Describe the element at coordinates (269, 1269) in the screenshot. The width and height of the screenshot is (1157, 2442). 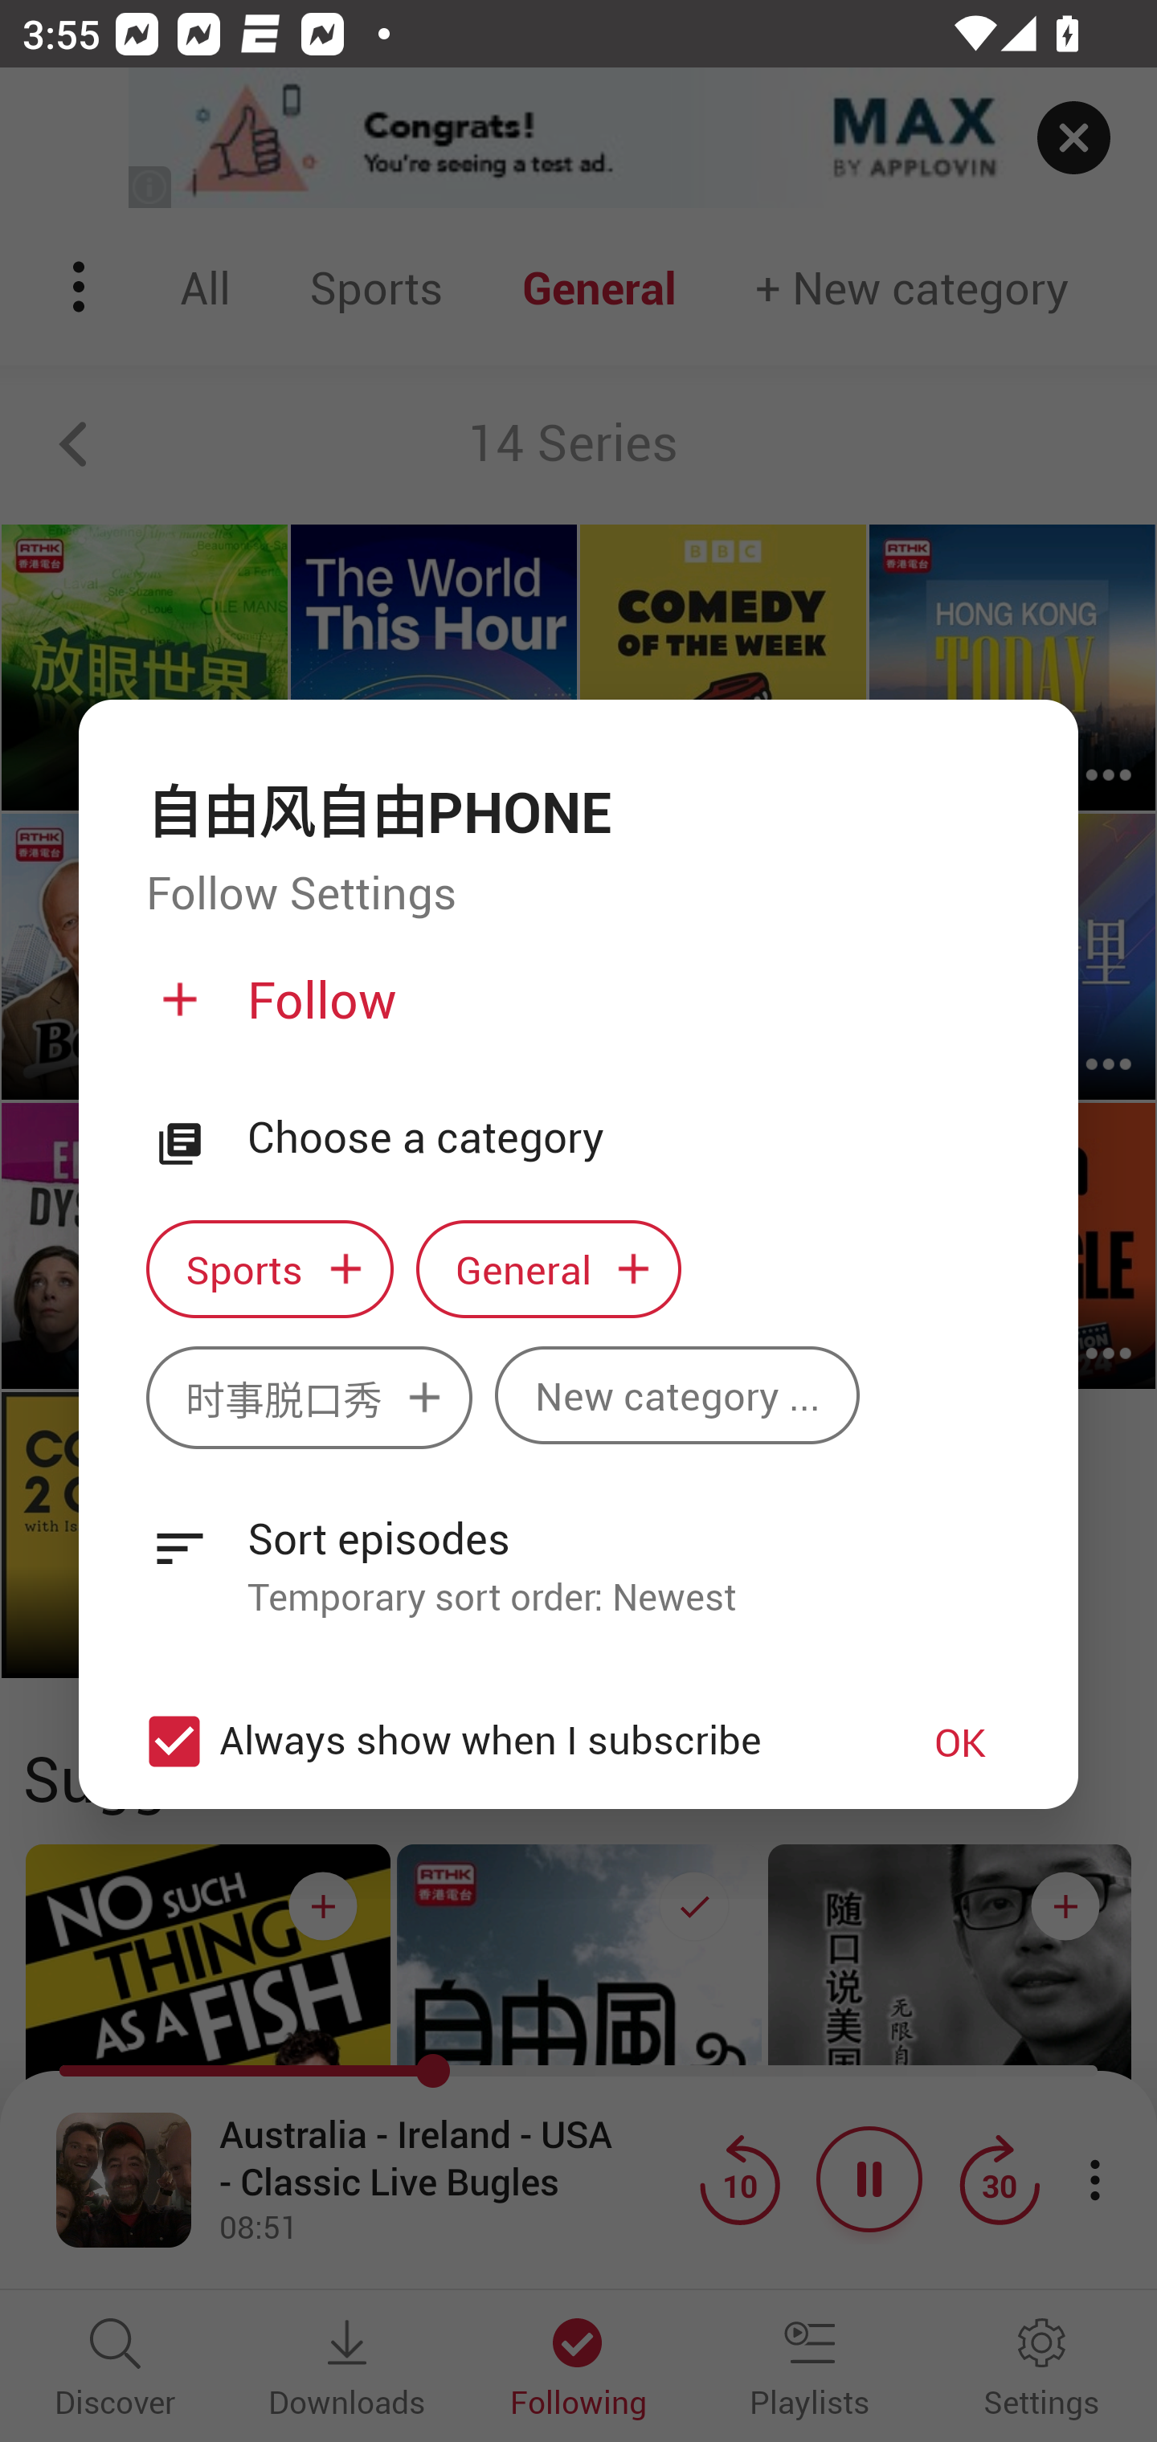
I see `Sports` at that location.